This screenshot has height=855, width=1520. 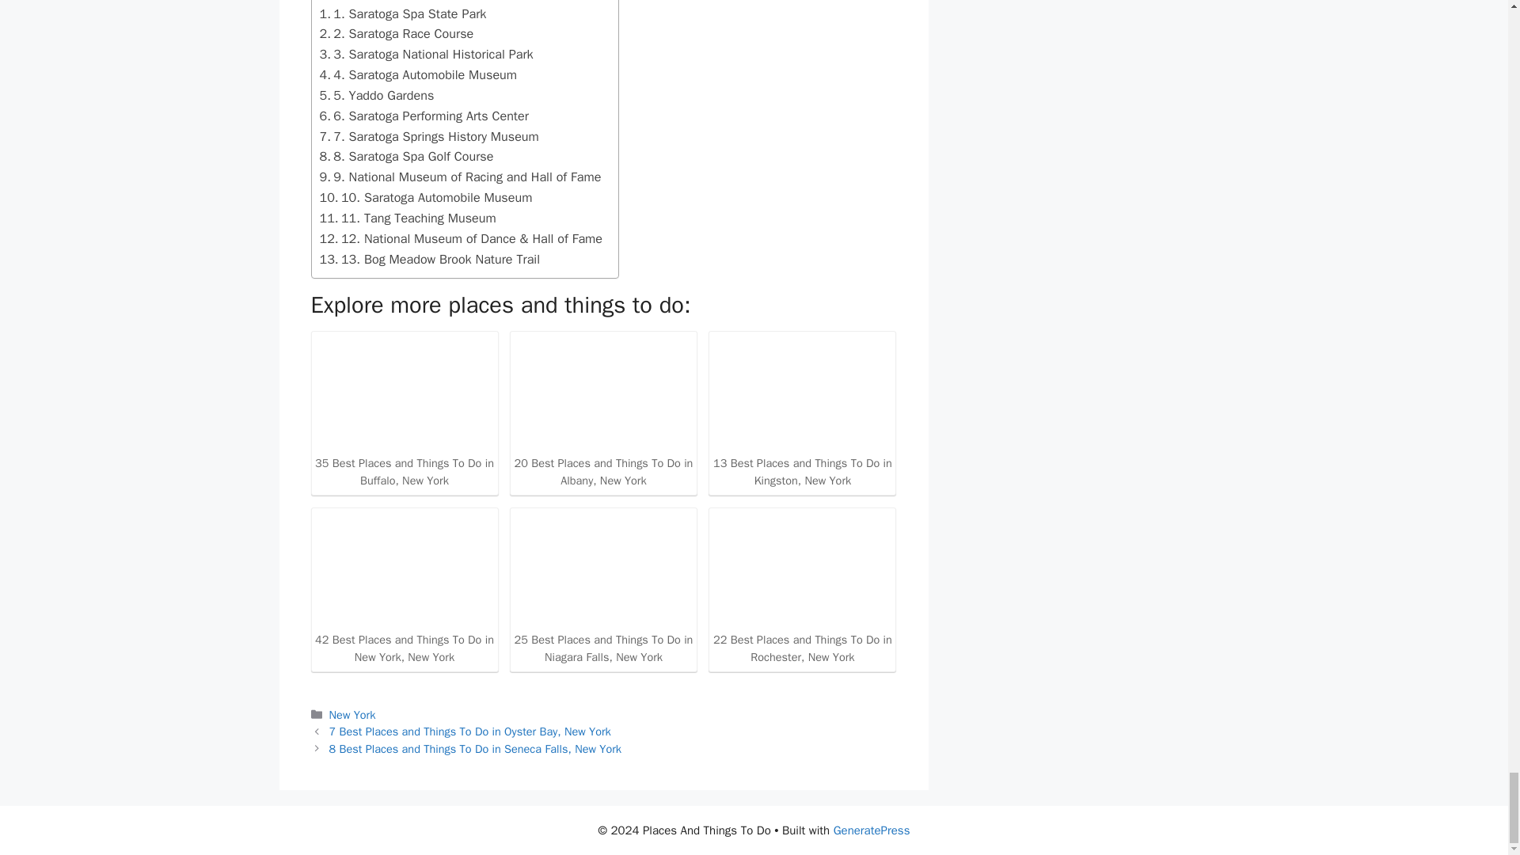 I want to click on 5. Yaddo Gardens, so click(x=377, y=95).